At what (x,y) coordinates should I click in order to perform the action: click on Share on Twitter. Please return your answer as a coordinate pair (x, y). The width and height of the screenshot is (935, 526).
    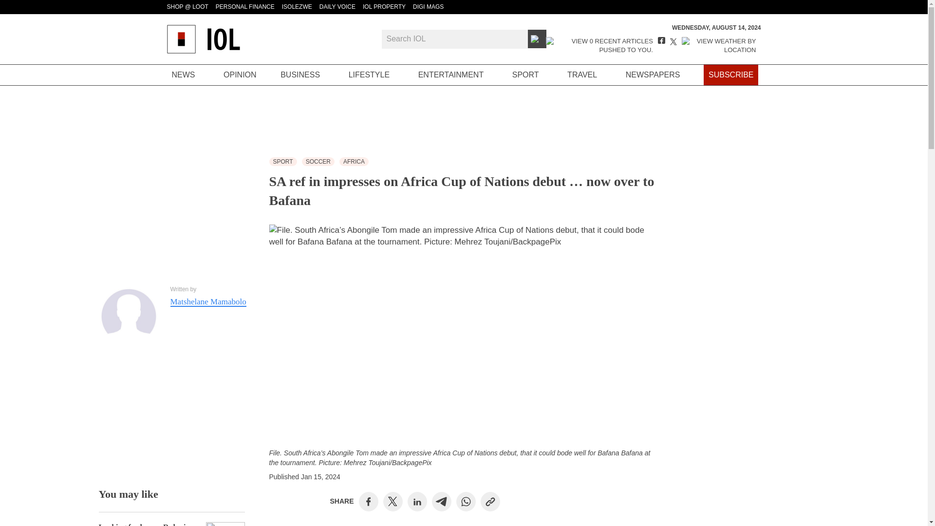
    Looking at the image, I should click on (393, 502).